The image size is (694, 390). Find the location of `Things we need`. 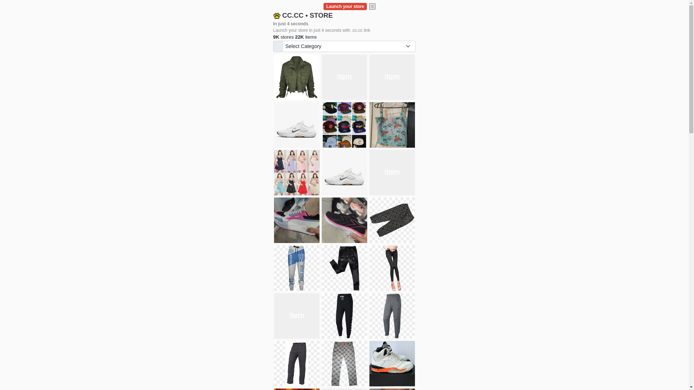

Things we need is located at coordinates (344, 125).